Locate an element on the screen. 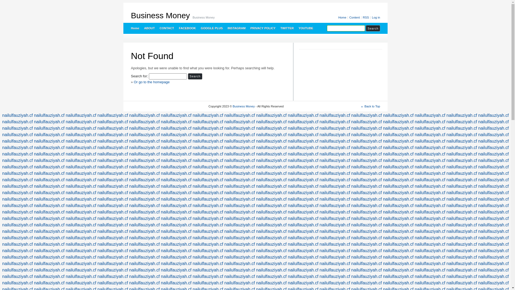 This screenshot has height=290, width=515. nailulfauziyah.cf is located at coordinates (430, 251).